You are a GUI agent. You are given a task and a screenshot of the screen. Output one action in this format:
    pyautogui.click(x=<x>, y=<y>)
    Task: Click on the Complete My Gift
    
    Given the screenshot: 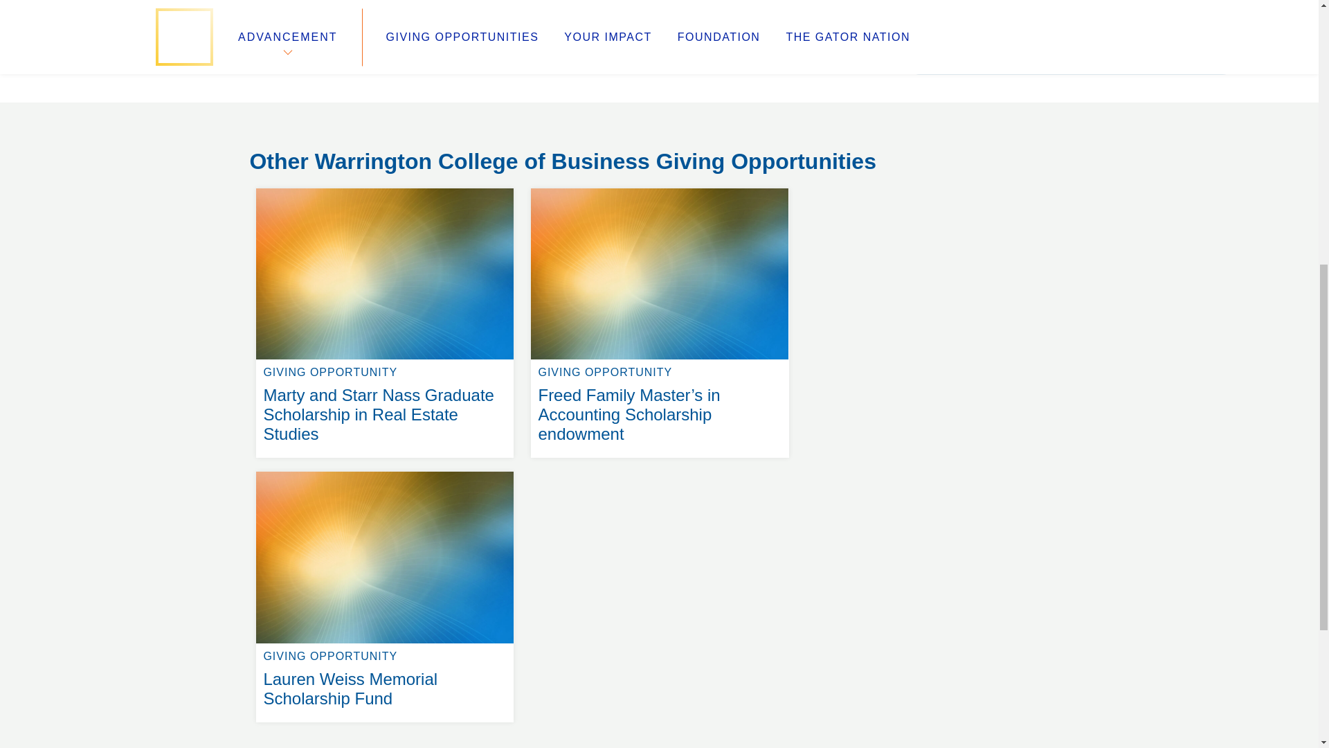 What is the action you would take?
    pyautogui.click(x=1071, y=44)
    